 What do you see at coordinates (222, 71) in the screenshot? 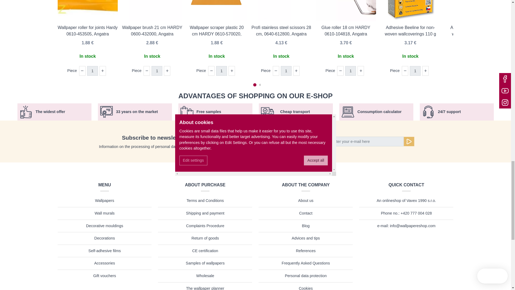
I see `1` at bounding box center [222, 71].